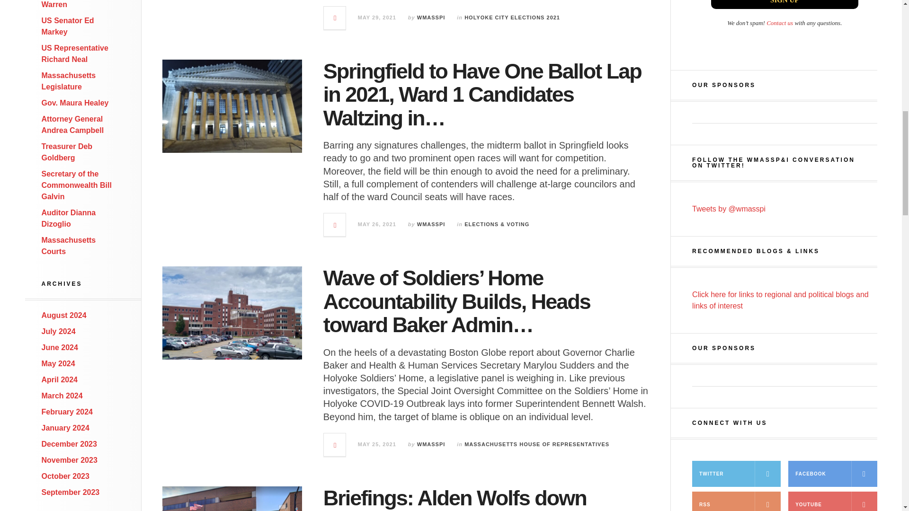 The height and width of the screenshot is (511, 909). Describe the element at coordinates (75, 103) in the screenshot. I see `Gov. Maura Healey` at that location.